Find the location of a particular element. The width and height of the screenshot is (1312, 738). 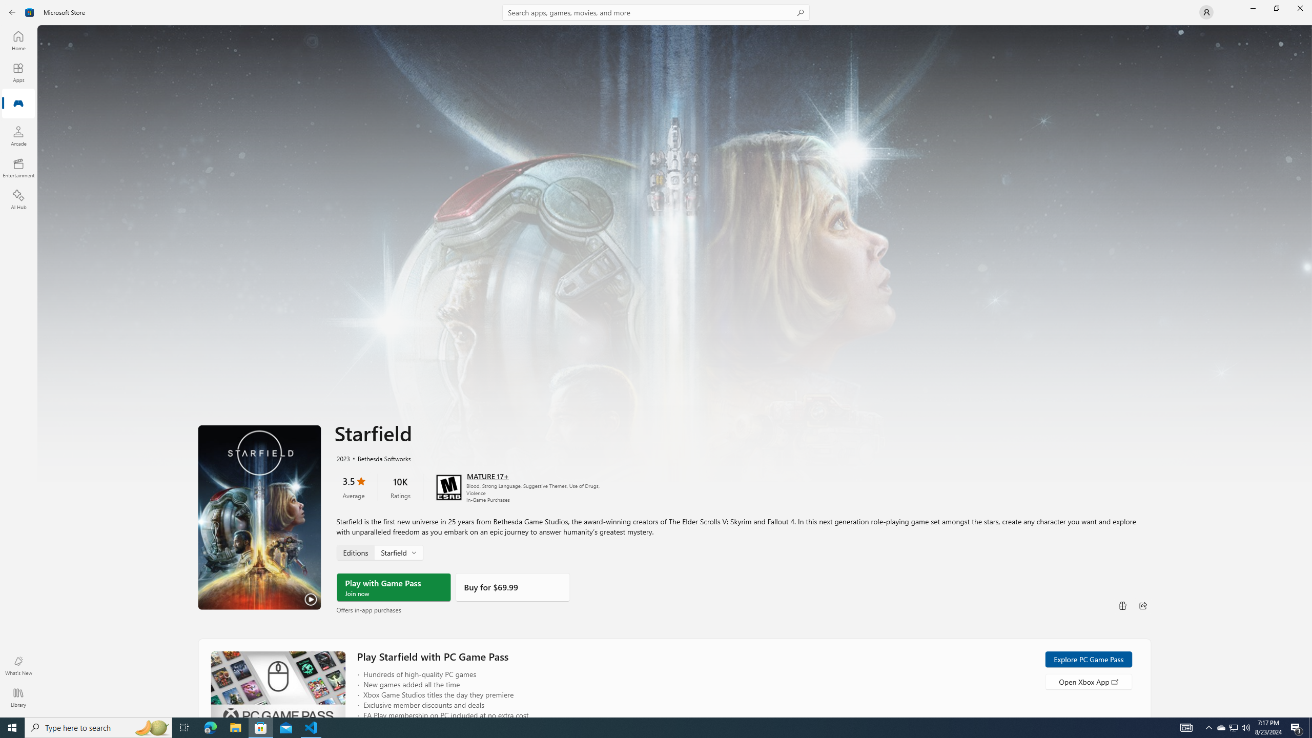

Explore PC Game Pass is located at coordinates (1088, 659).